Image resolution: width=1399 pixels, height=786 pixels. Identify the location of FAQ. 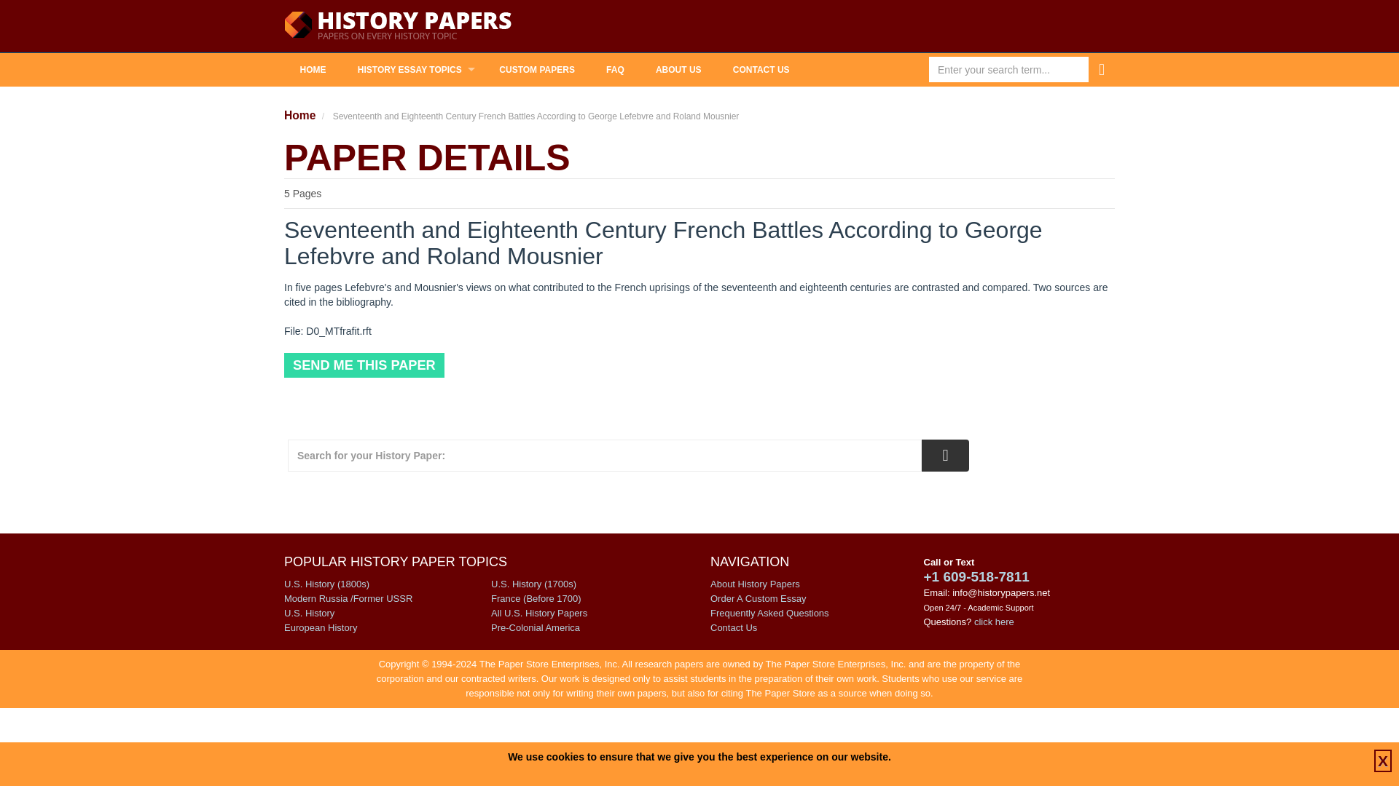
(615, 70).